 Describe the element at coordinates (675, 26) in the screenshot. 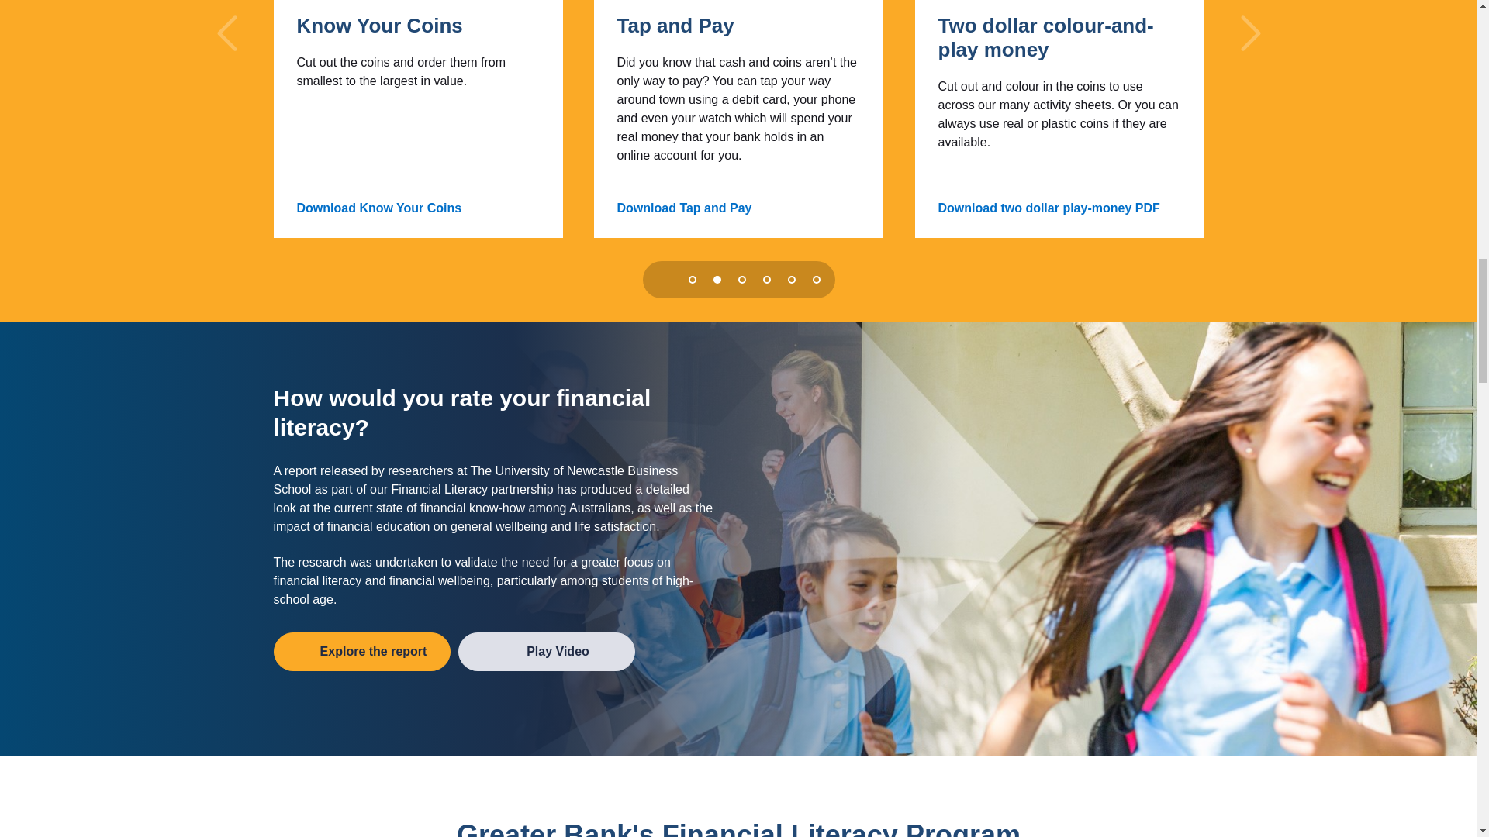

I see `Tap and Pay` at that location.